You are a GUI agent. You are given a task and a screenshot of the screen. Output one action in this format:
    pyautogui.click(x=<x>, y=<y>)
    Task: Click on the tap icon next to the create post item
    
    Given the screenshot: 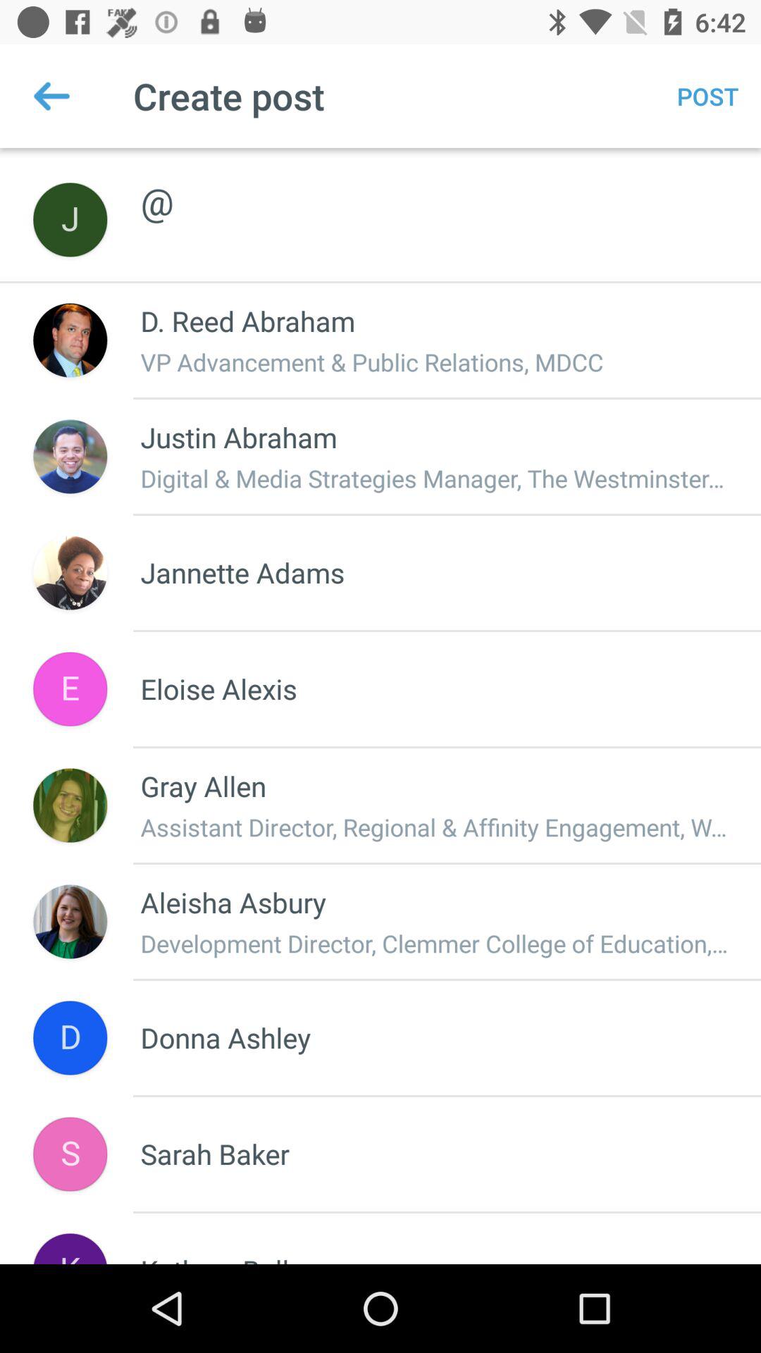 What is the action you would take?
    pyautogui.click(x=51, y=96)
    